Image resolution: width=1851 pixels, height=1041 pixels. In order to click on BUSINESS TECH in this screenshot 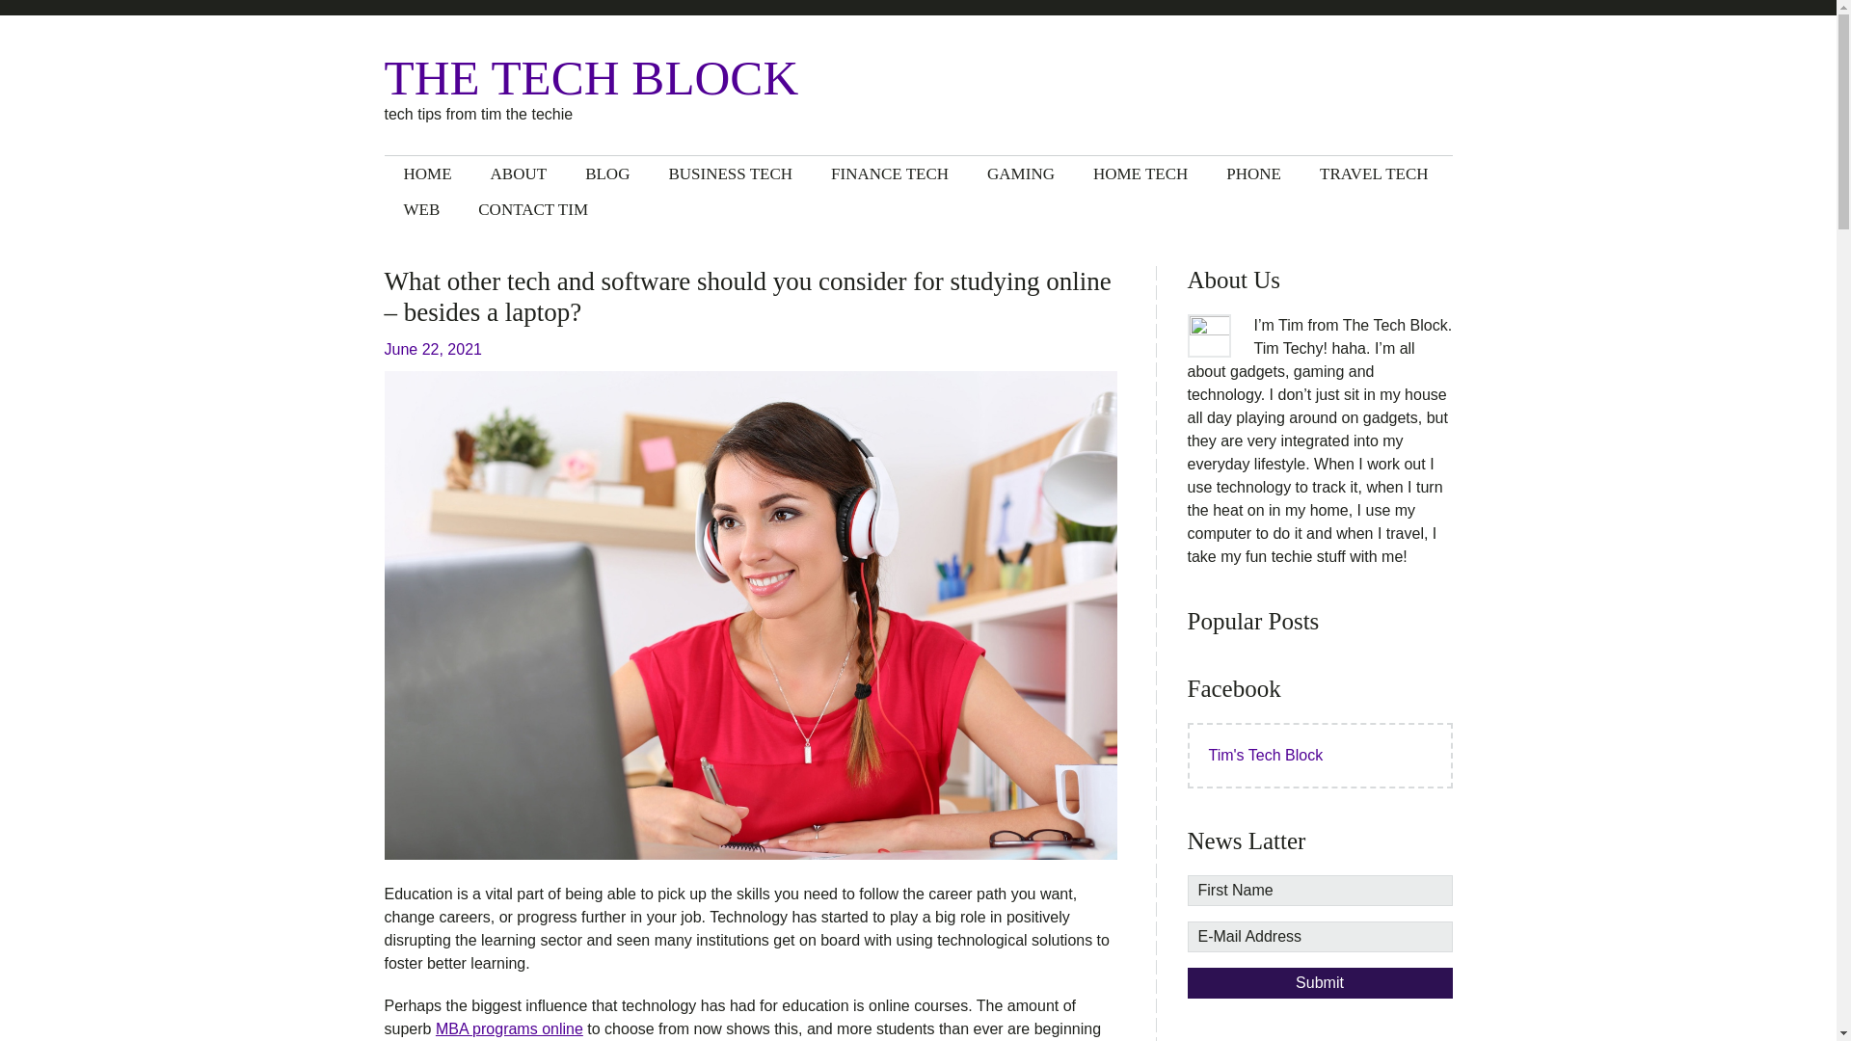, I will do `click(731, 173)`.